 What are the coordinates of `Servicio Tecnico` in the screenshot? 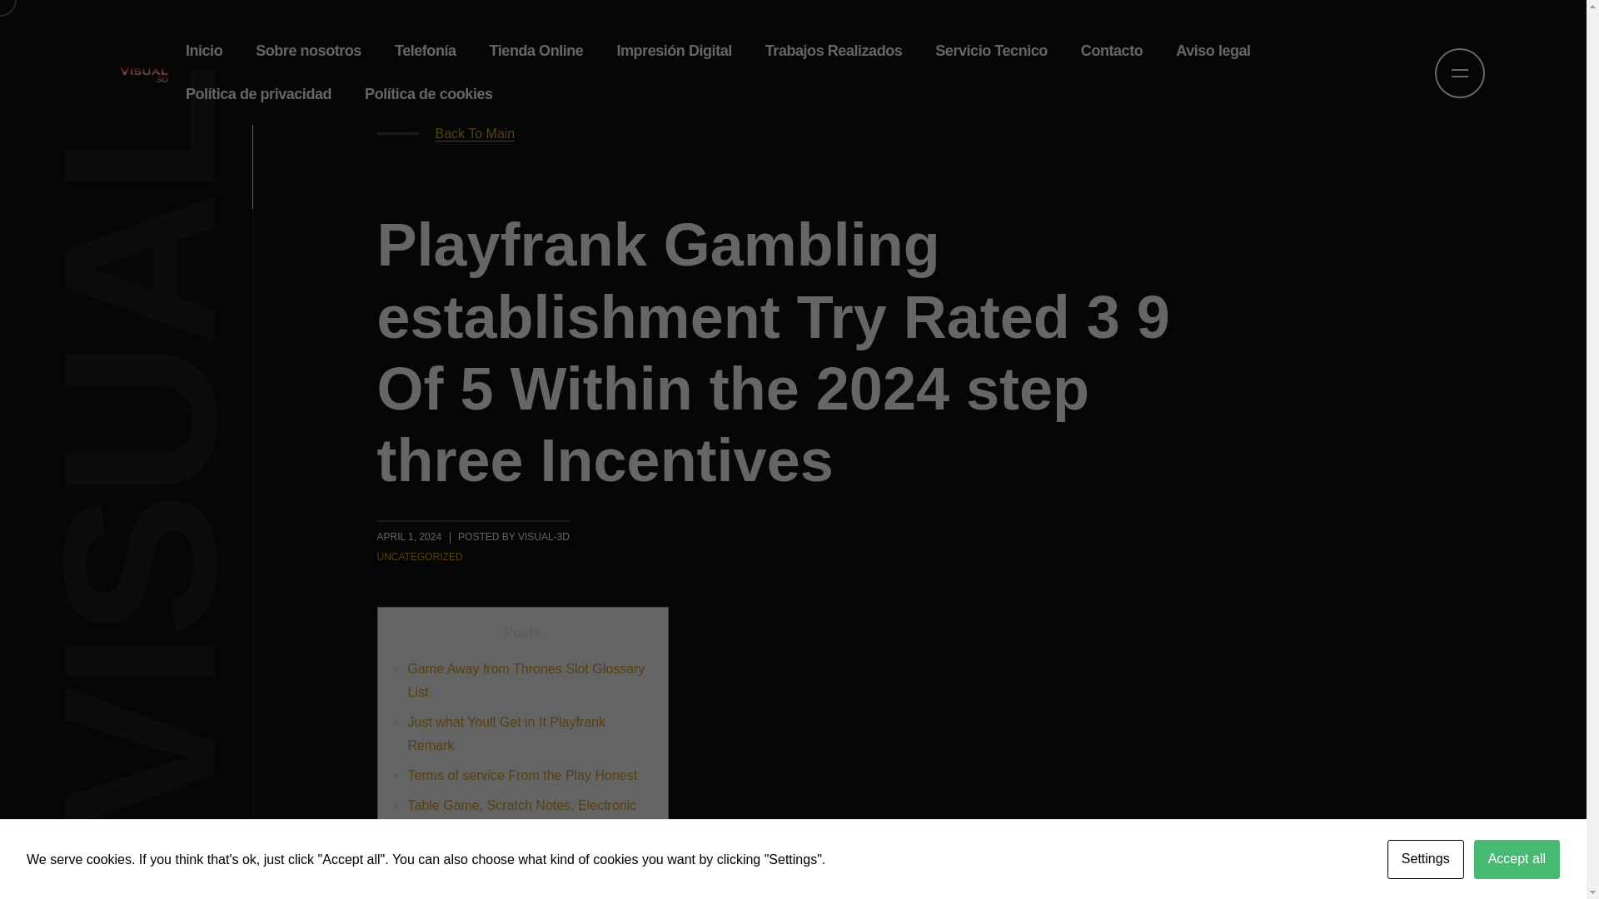 It's located at (991, 51).